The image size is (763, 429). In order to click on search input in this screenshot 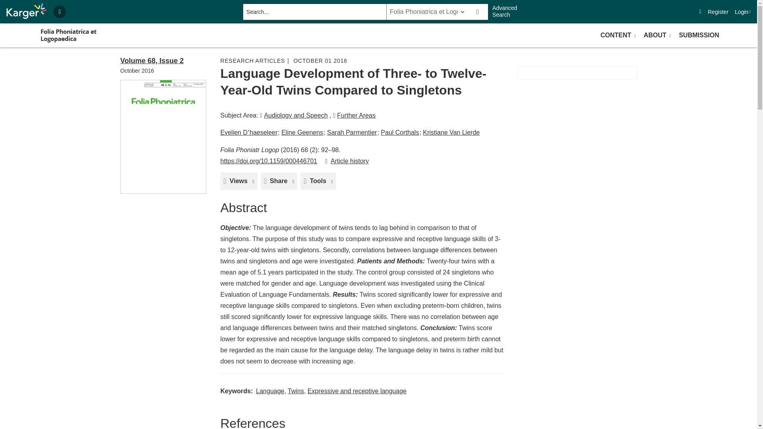, I will do `click(314, 12)`.